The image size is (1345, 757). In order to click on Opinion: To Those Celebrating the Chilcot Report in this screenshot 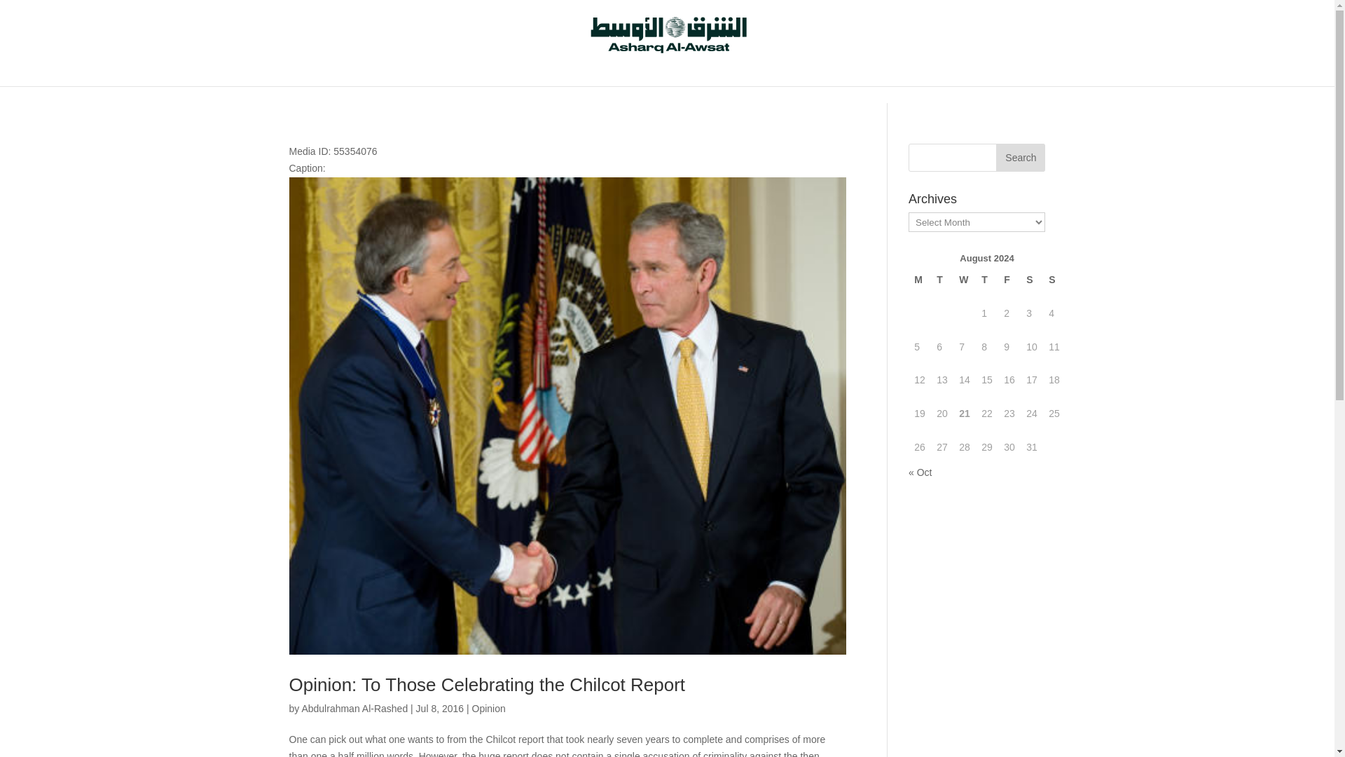, I will do `click(486, 685)`.